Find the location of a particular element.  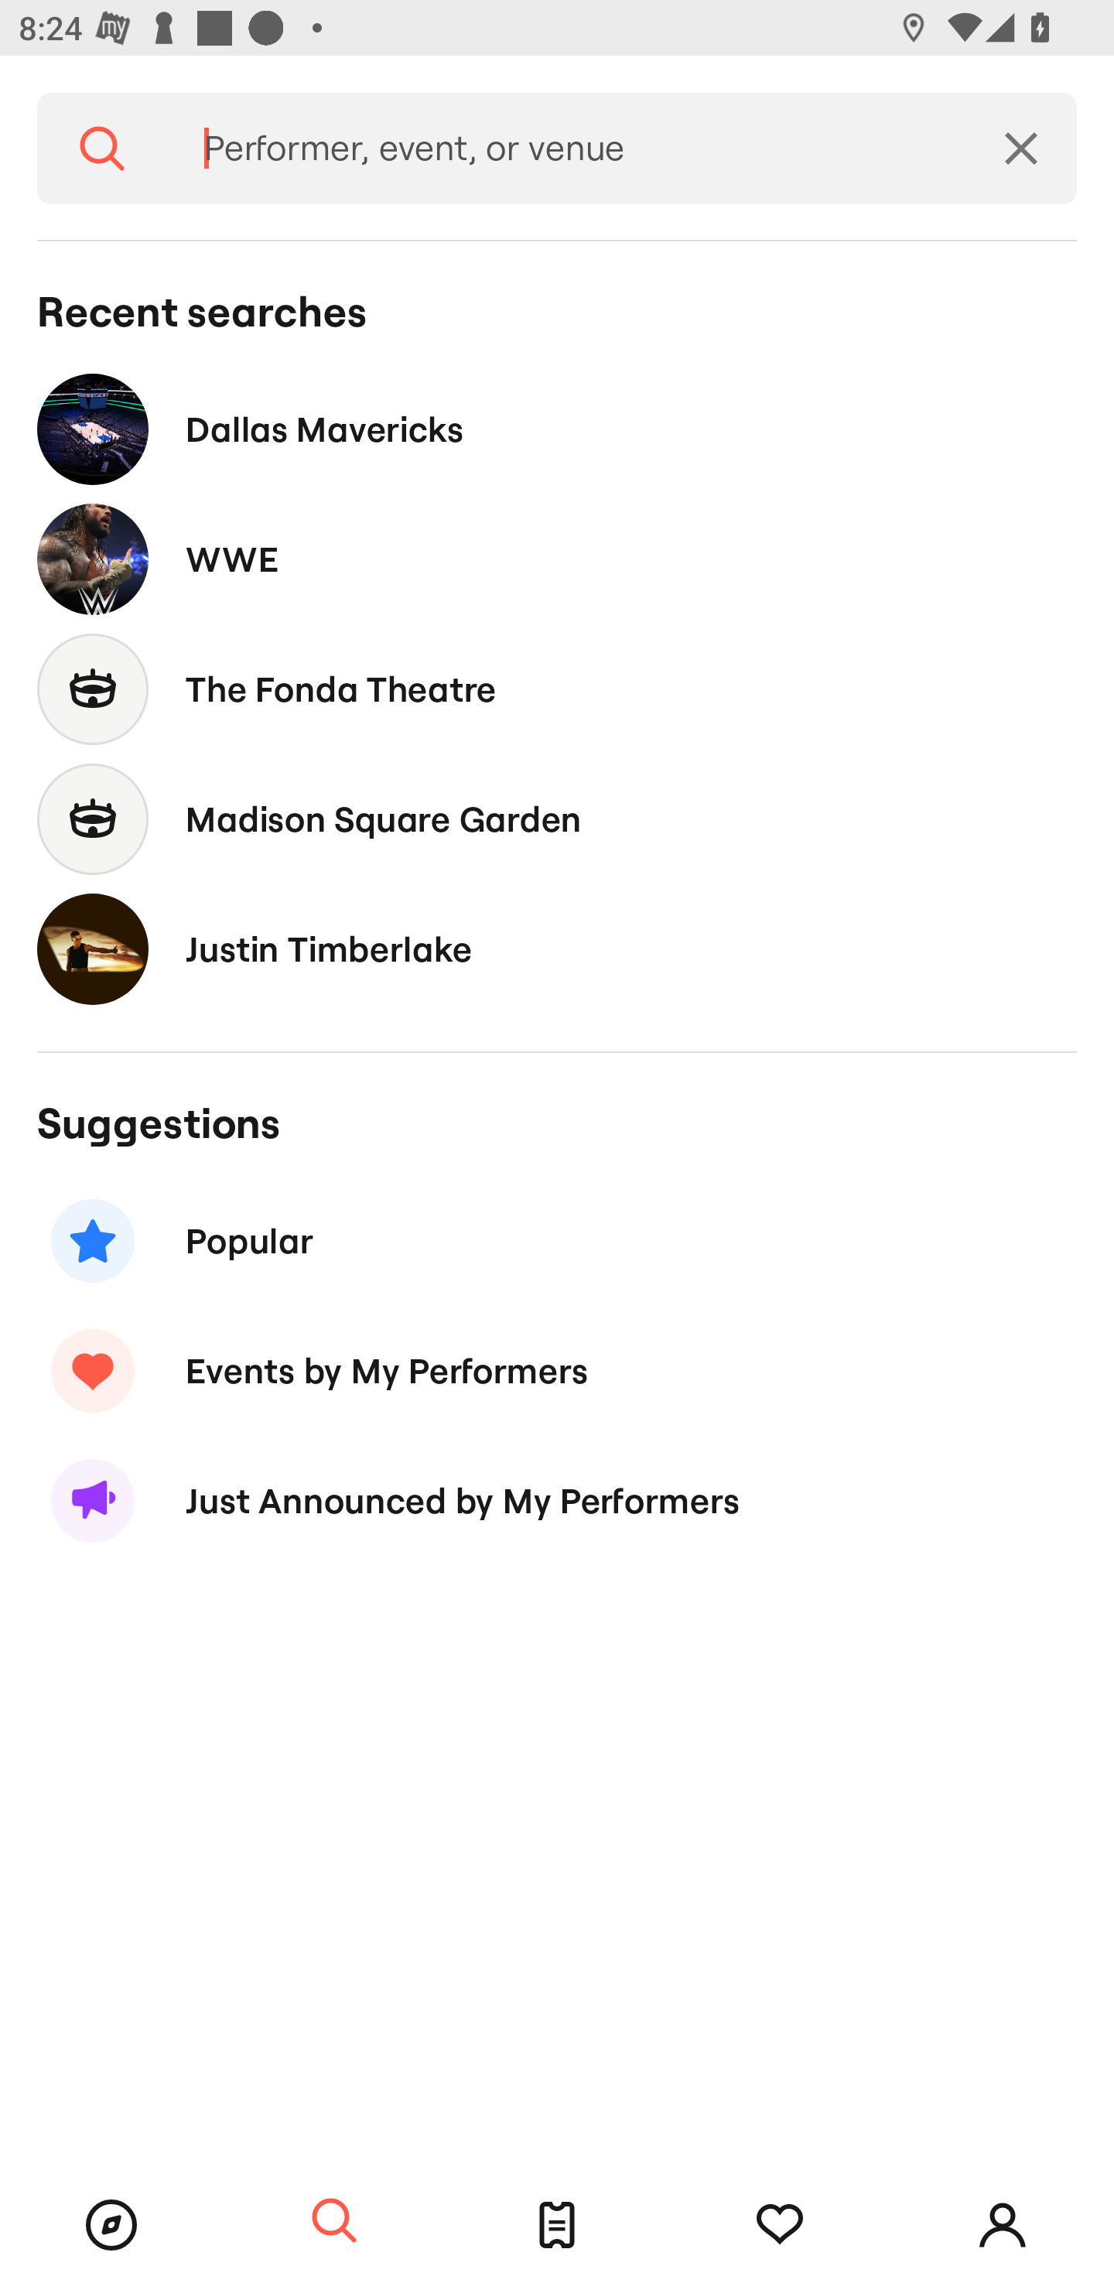

Search is located at coordinates (334, 2222).